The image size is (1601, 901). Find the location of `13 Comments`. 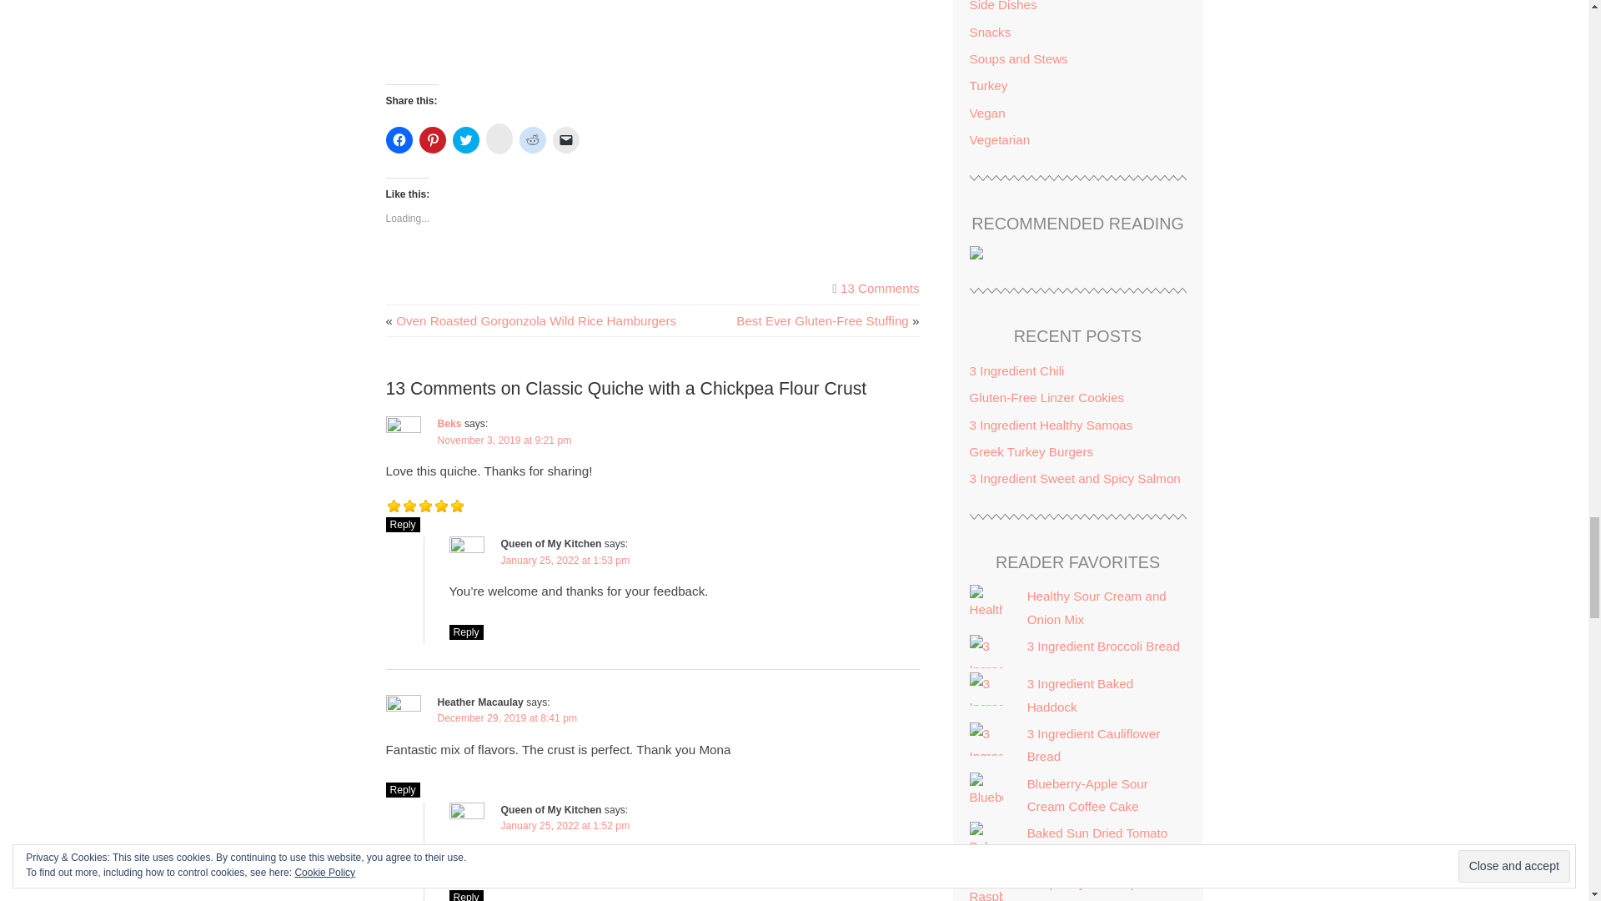

13 Comments is located at coordinates (880, 288).